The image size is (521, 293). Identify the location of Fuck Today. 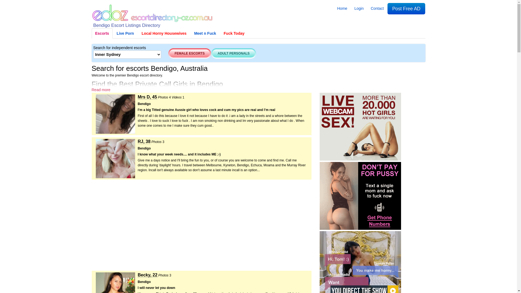
(234, 33).